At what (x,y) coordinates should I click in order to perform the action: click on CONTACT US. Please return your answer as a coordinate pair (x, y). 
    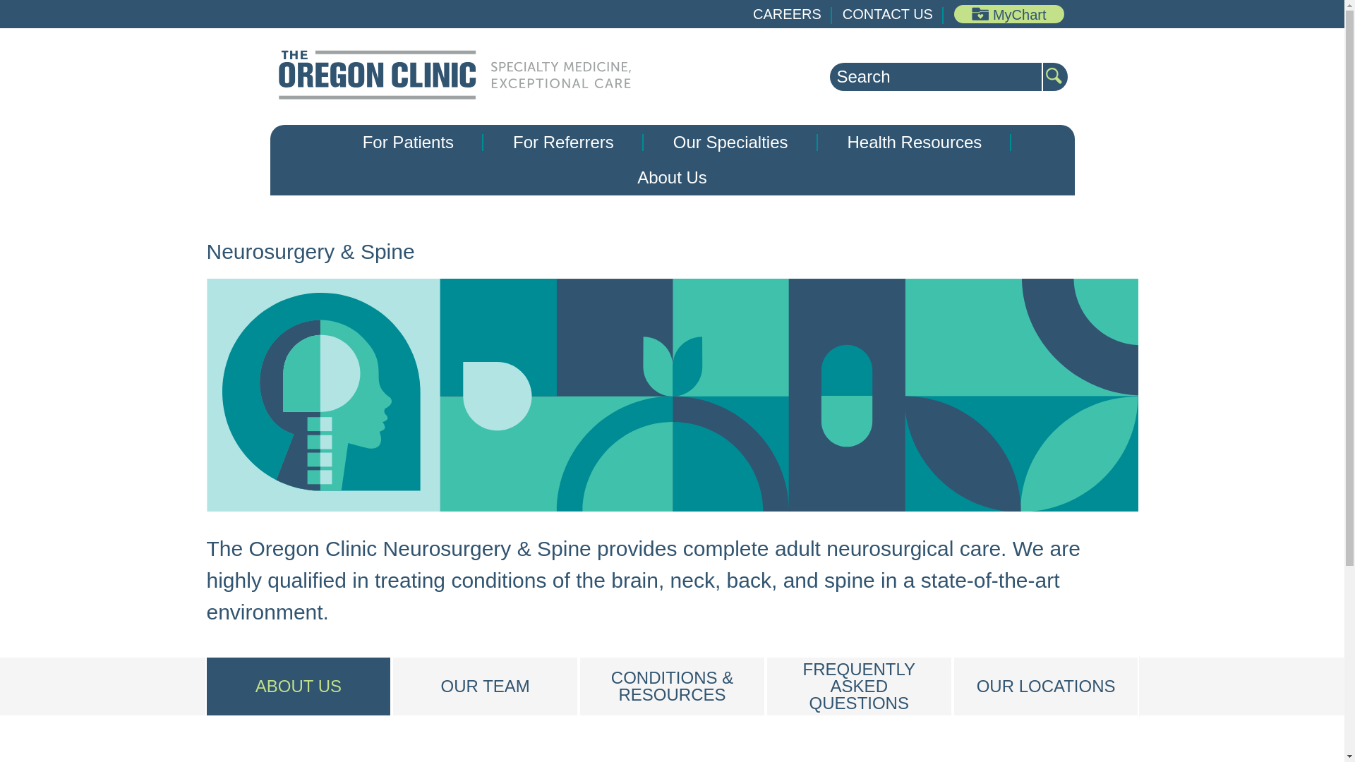
    Looking at the image, I should click on (888, 14).